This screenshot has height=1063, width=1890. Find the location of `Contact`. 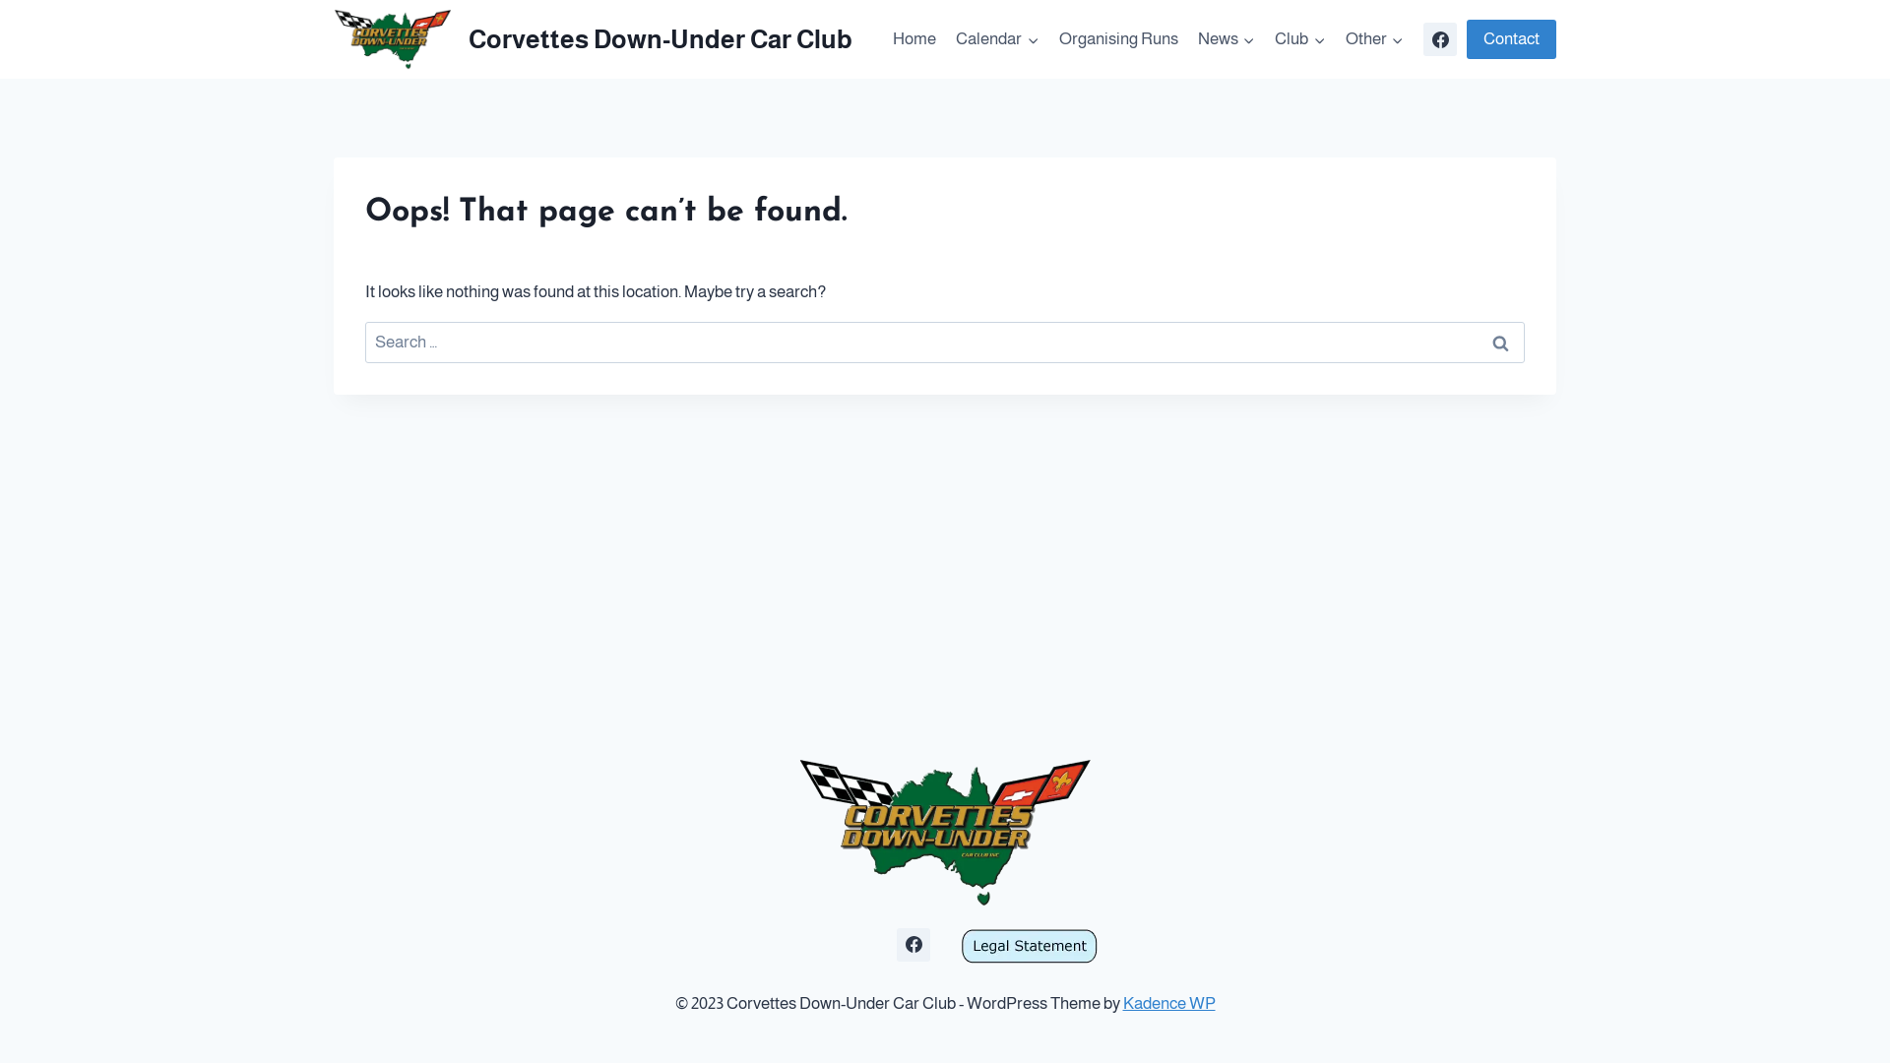

Contact is located at coordinates (1512, 39).